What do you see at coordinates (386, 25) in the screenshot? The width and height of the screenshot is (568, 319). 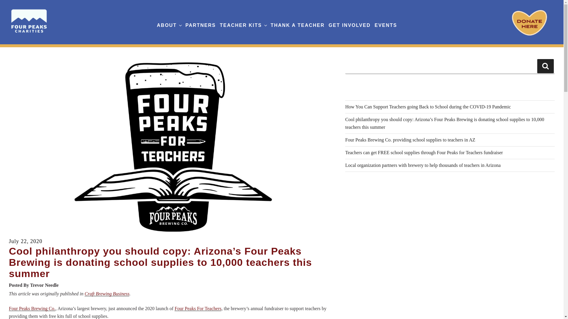 I see `EVENTS` at bounding box center [386, 25].